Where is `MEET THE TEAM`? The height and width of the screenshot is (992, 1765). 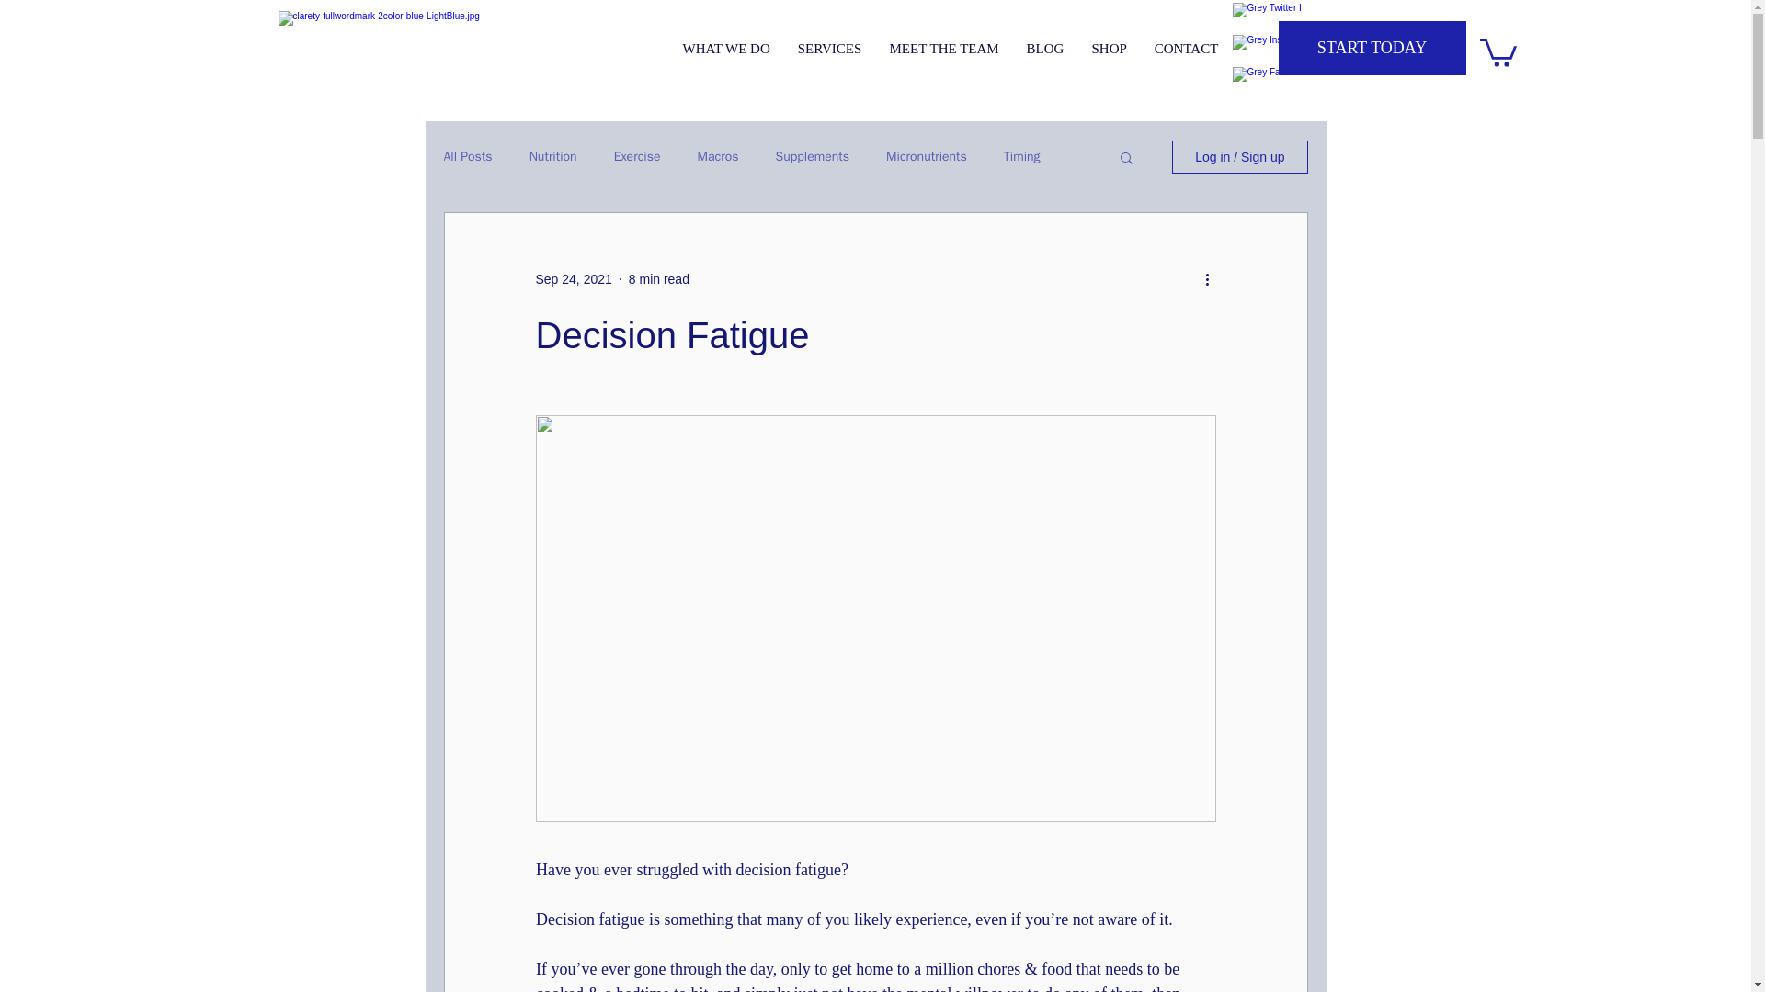 MEET THE TEAM is located at coordinates (943, 49).